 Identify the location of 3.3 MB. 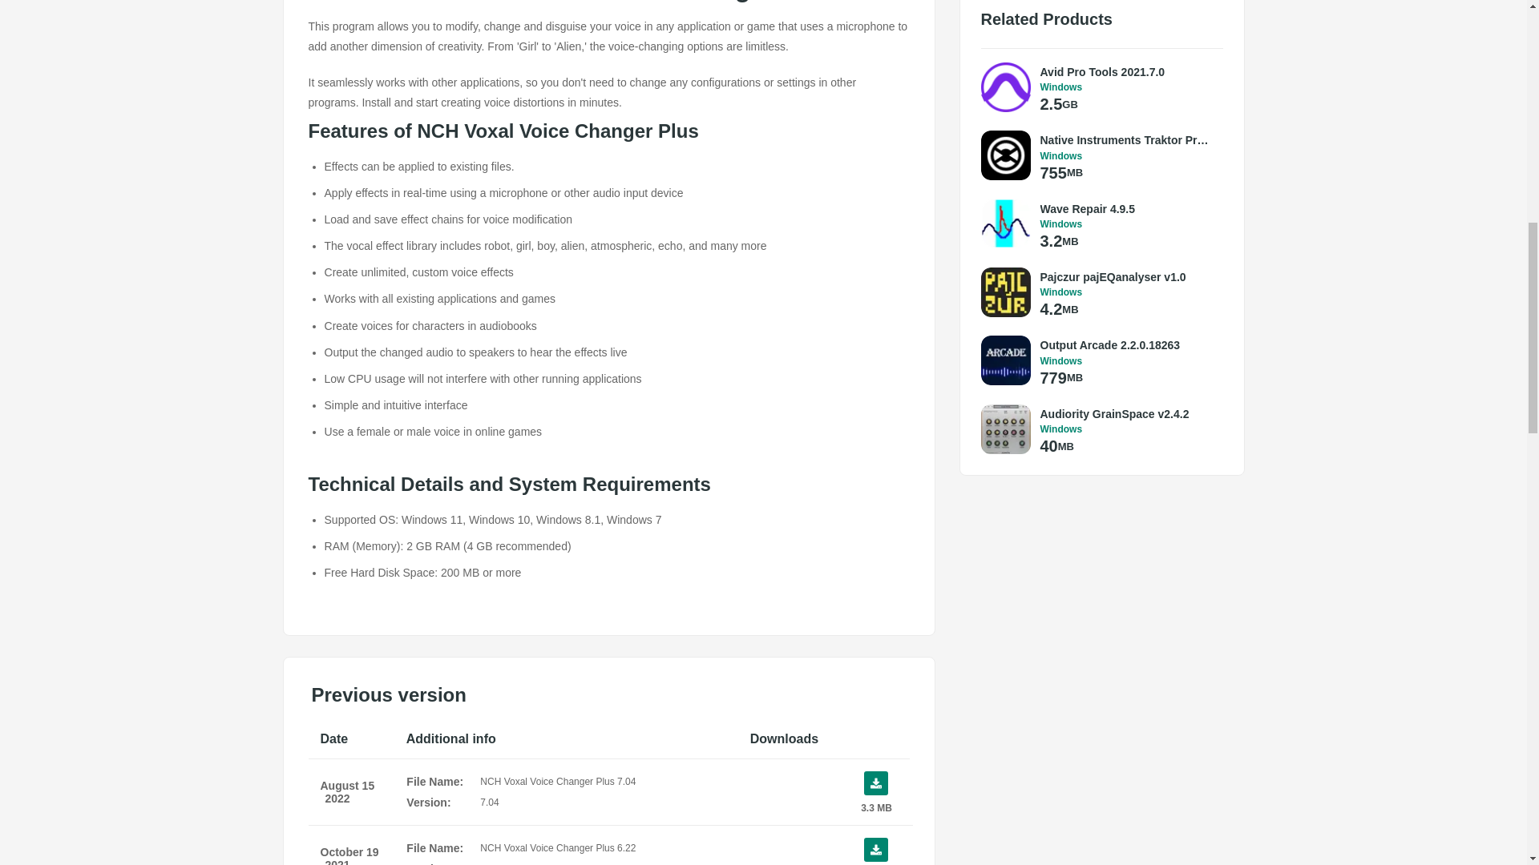
(875, 792).